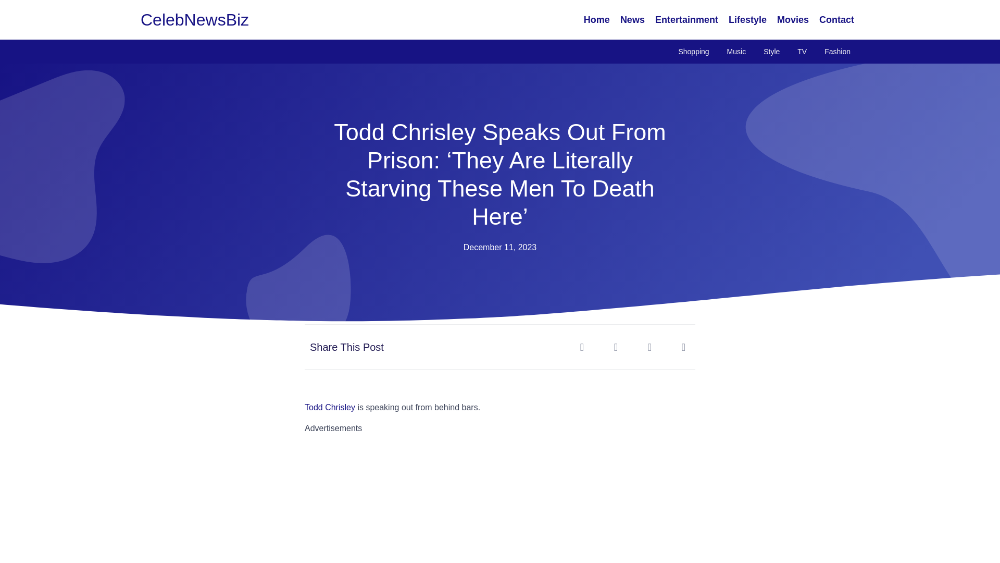 The width and height of the screenshot is (1000, 563). What do you see at coordinates (195, 20) in the screenshot?
I see `CelebNewsBiz` at bounding box center [195, 20].